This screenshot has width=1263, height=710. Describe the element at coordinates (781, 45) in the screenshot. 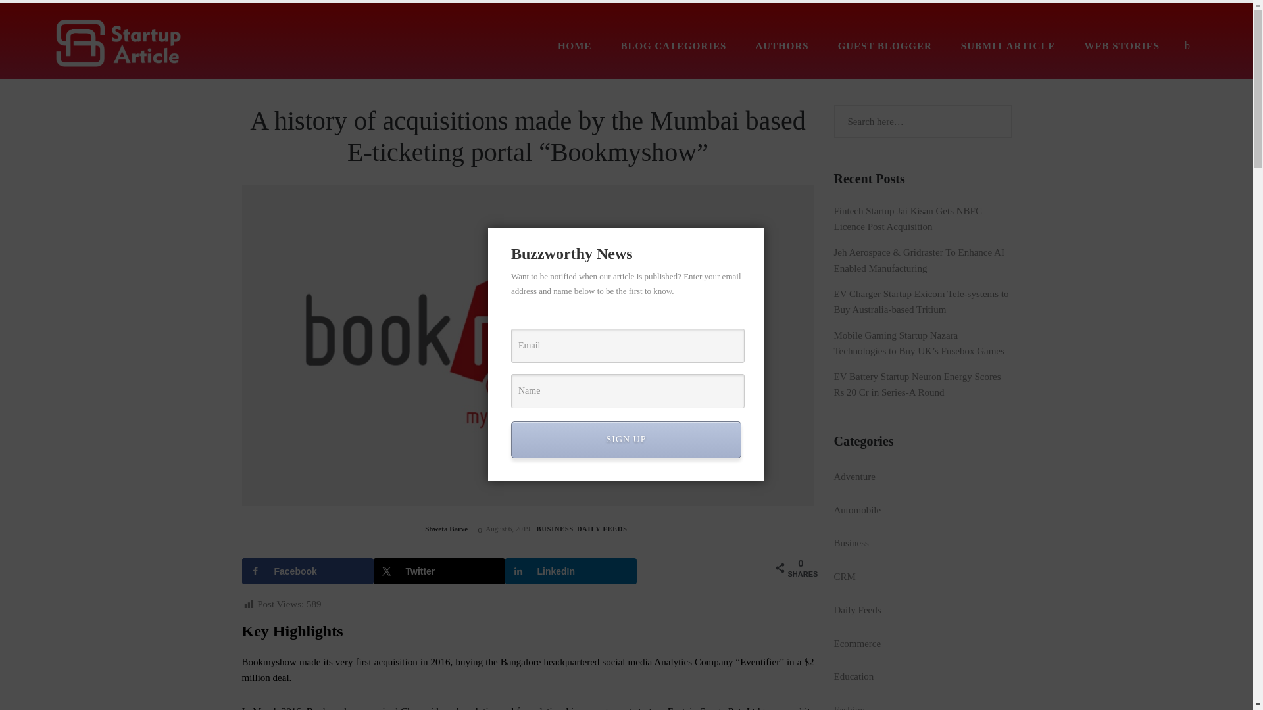

I see `AUTHORS` at that location.